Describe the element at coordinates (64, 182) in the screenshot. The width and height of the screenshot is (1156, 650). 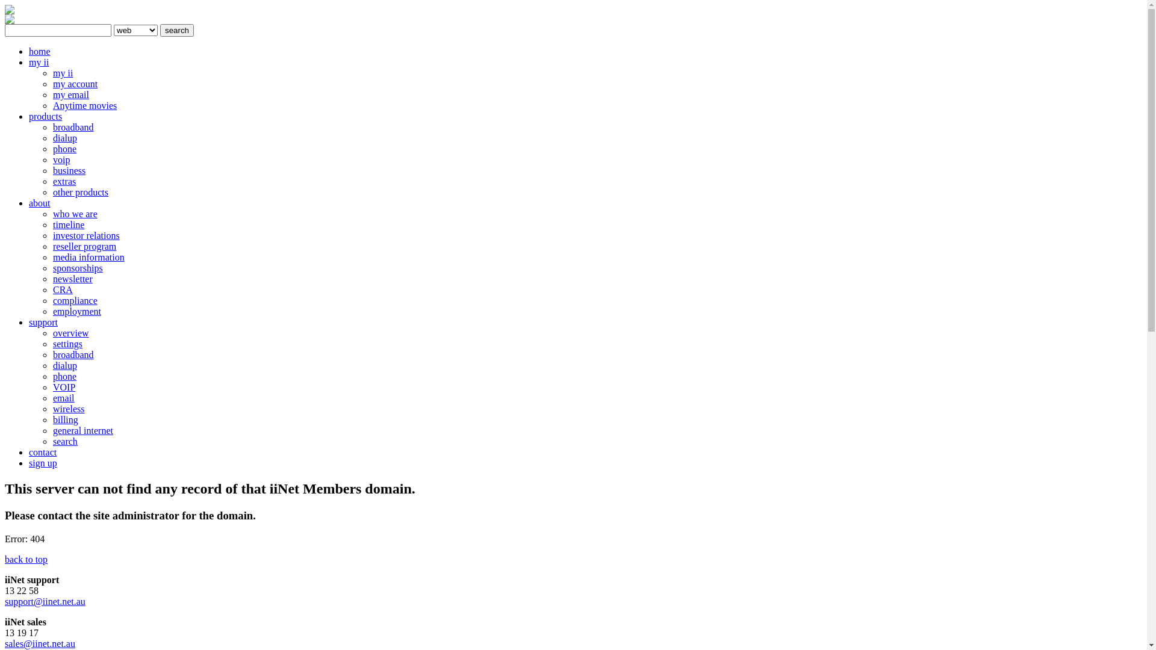
I see `extras` at that location.